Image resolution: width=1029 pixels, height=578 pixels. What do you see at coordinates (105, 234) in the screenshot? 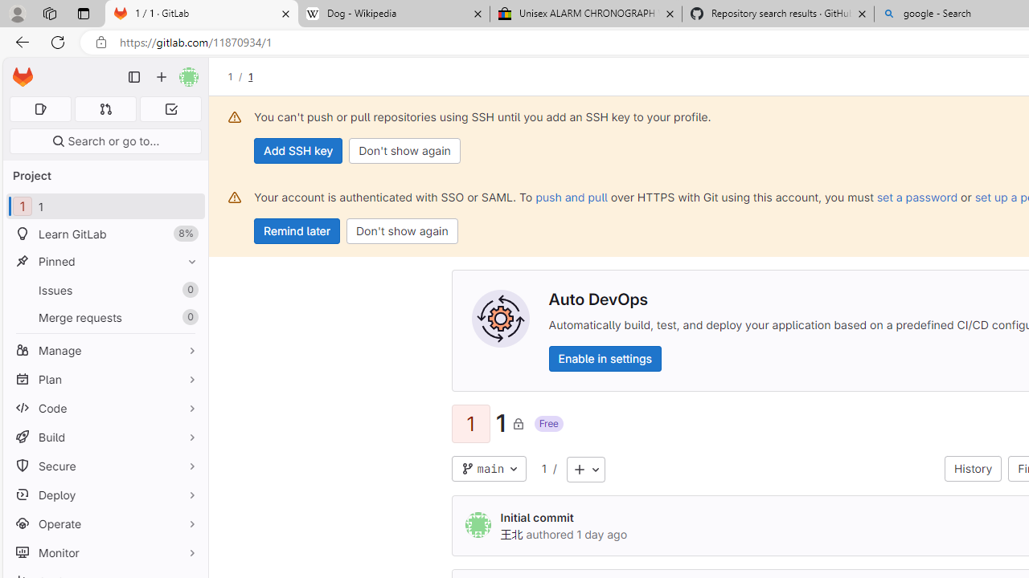
I see `Learn GitLab8%` at bounding box center [105, 234].